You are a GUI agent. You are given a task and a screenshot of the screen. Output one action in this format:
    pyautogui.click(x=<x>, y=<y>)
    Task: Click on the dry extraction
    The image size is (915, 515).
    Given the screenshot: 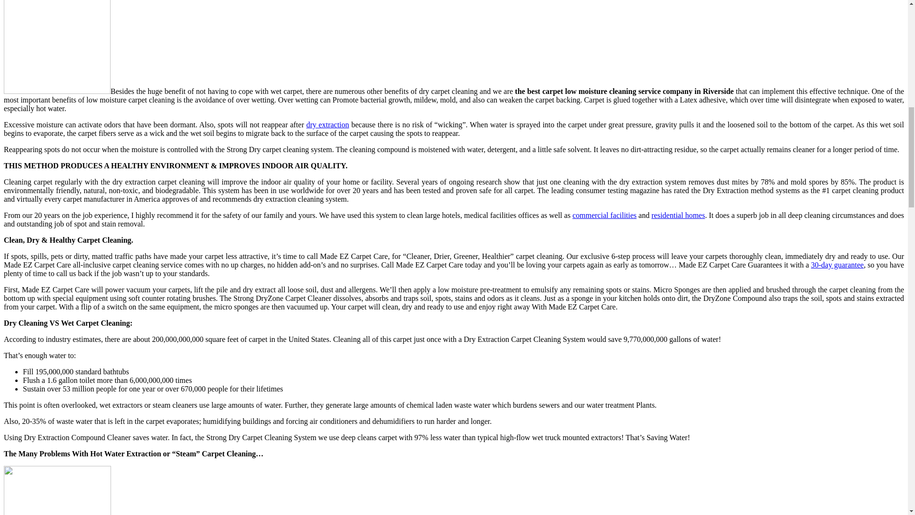 What is the action you would take?
    pyautogui.click(x=328, y=124)
    